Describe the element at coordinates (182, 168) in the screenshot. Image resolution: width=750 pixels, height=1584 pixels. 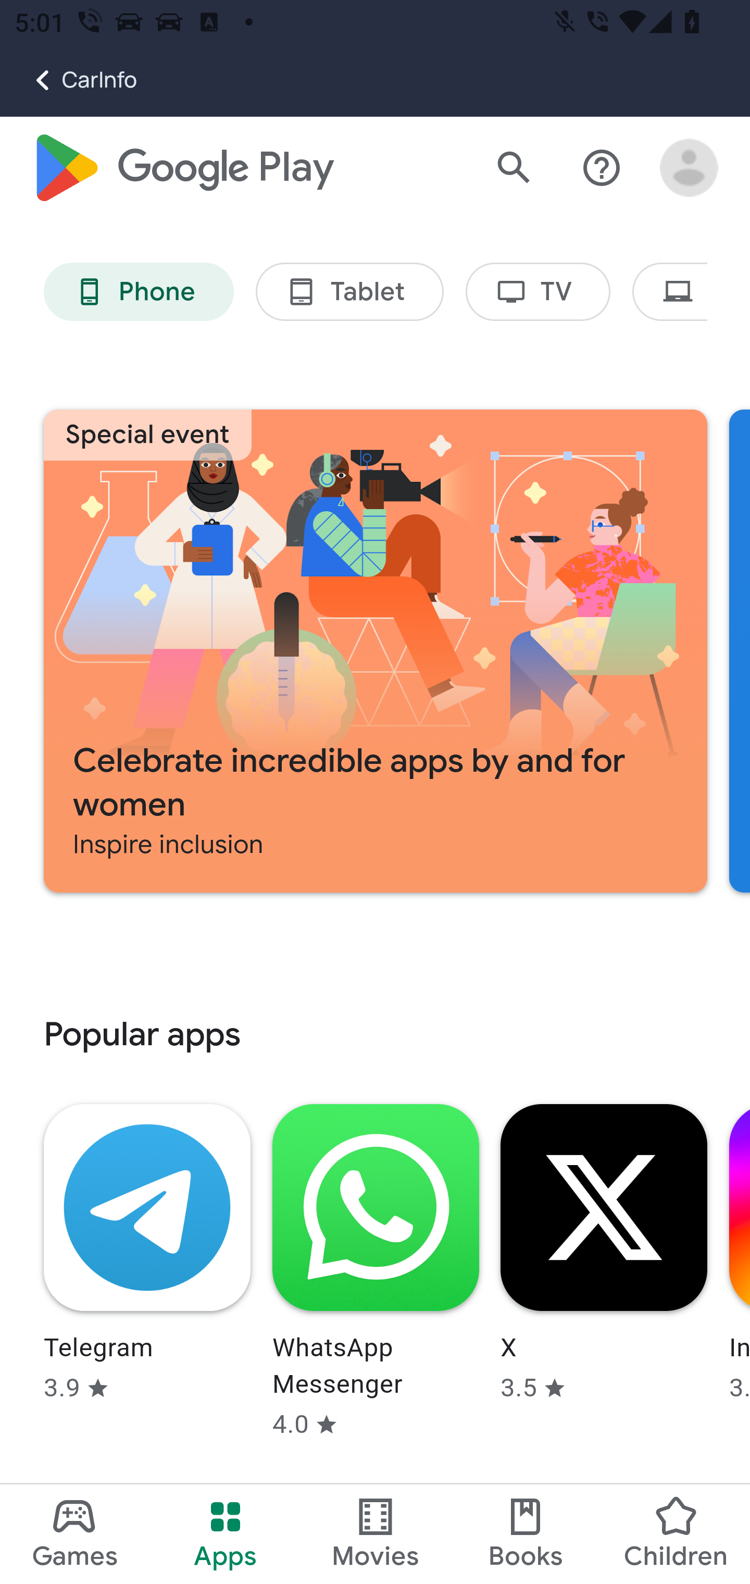
I see `Google Play logo` at that location.